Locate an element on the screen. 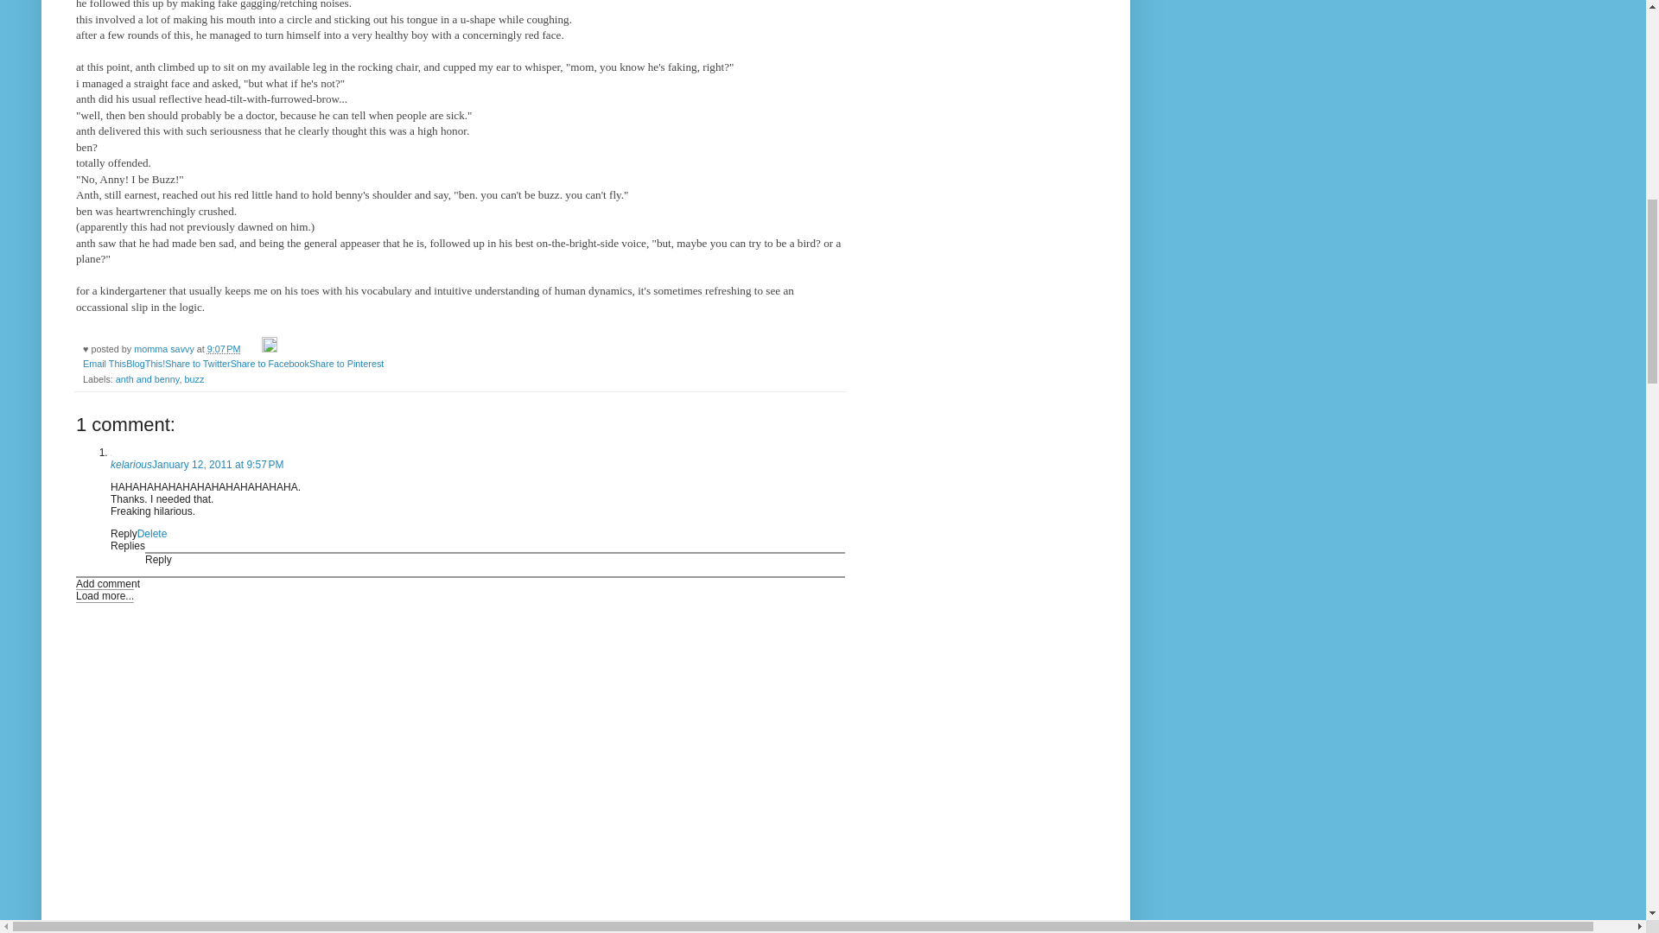 This screenshot has height=933, width=1659. Share to Facebook is located at coordinates (270, 363).